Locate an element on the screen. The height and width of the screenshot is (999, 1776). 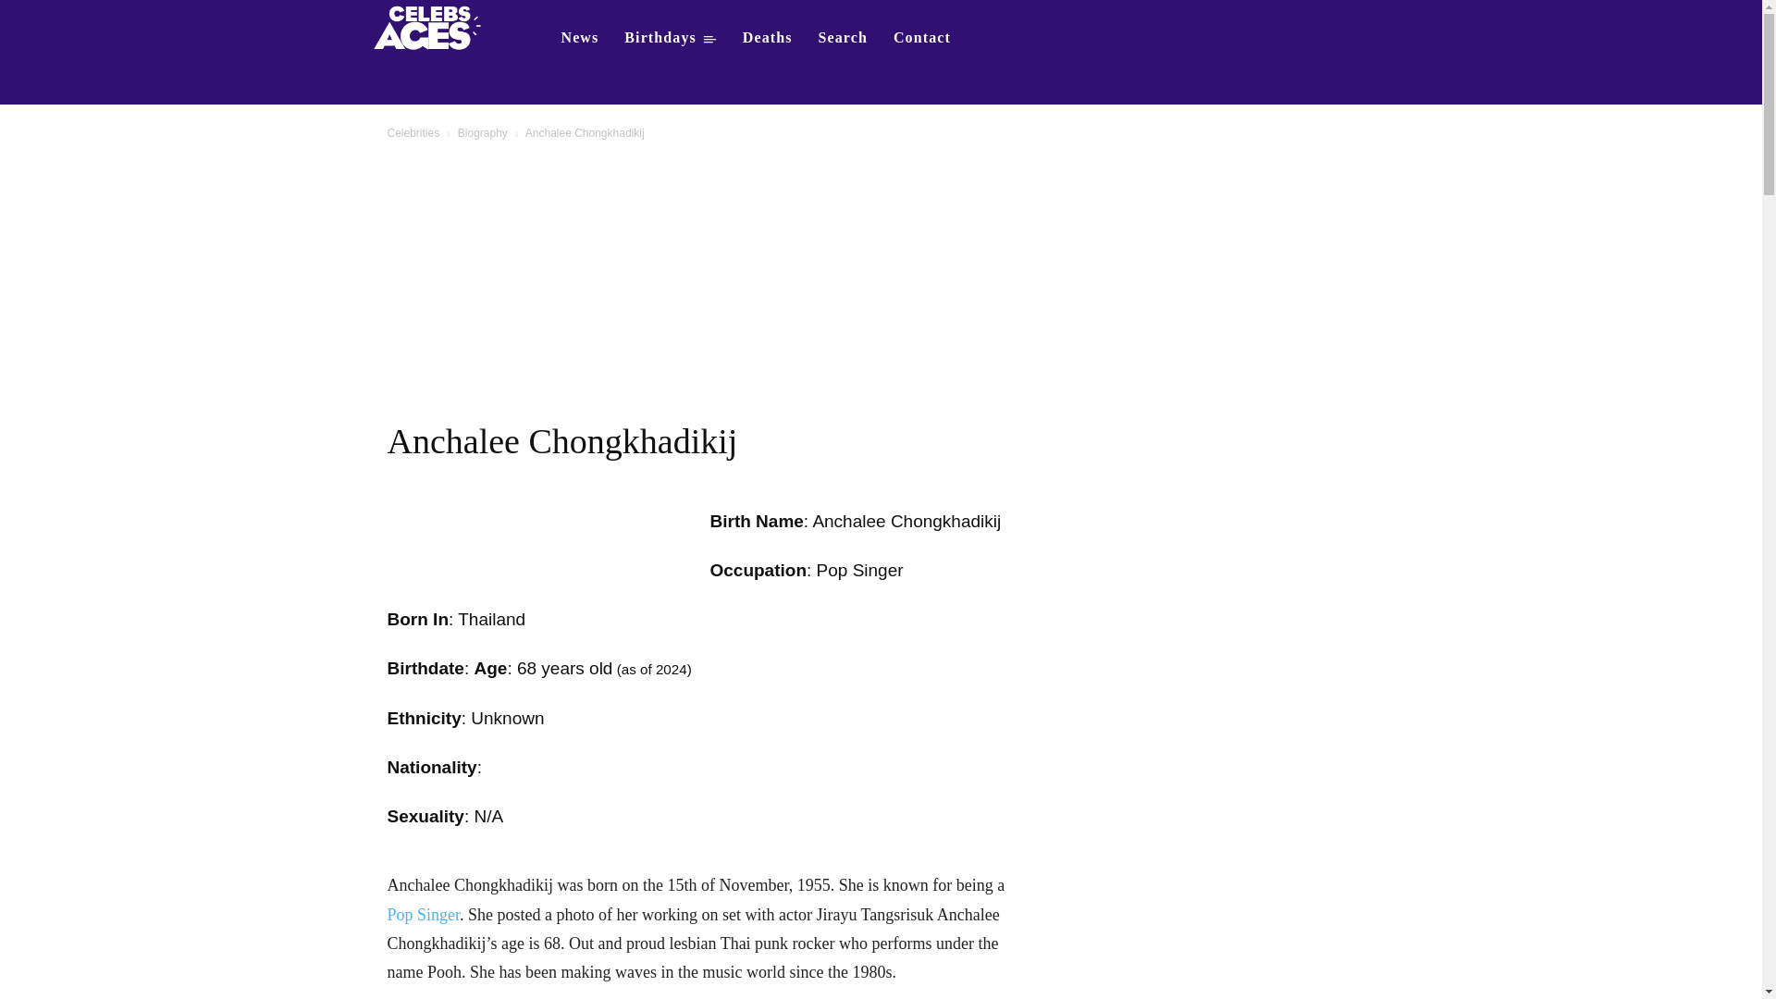
Celebrities is located at coordinates (413, 133).